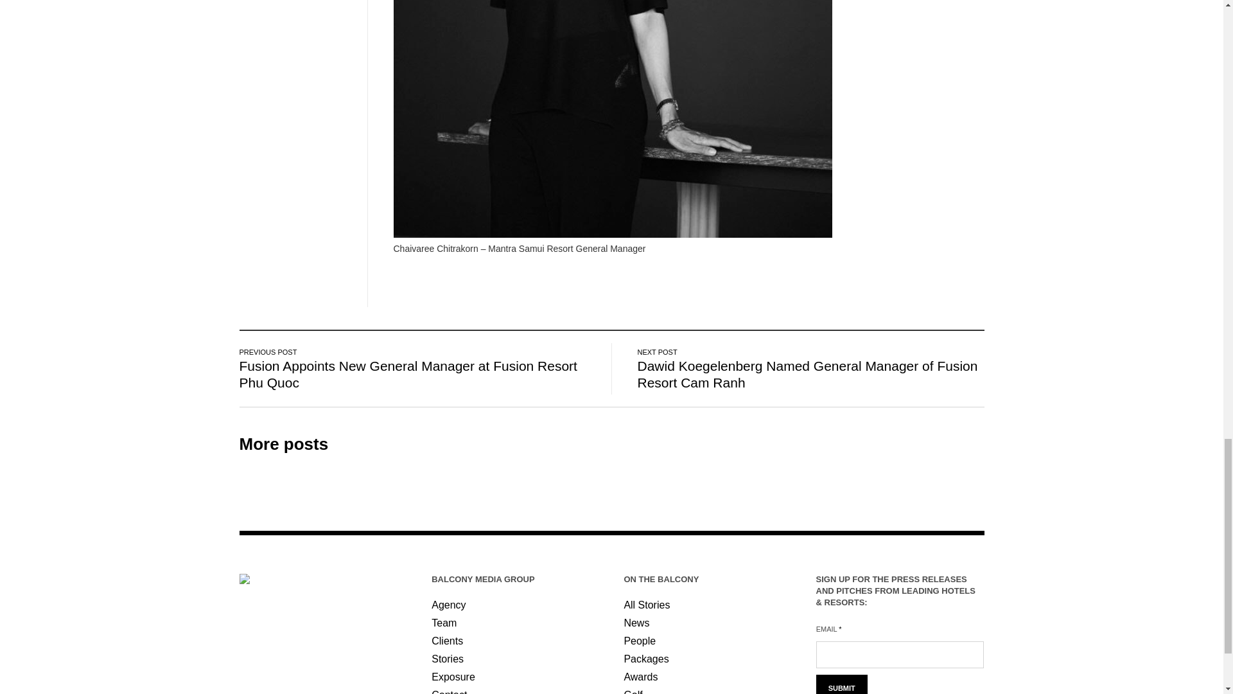 The image size is (1233, 694). I want to click on Stories, so click(447, 659).